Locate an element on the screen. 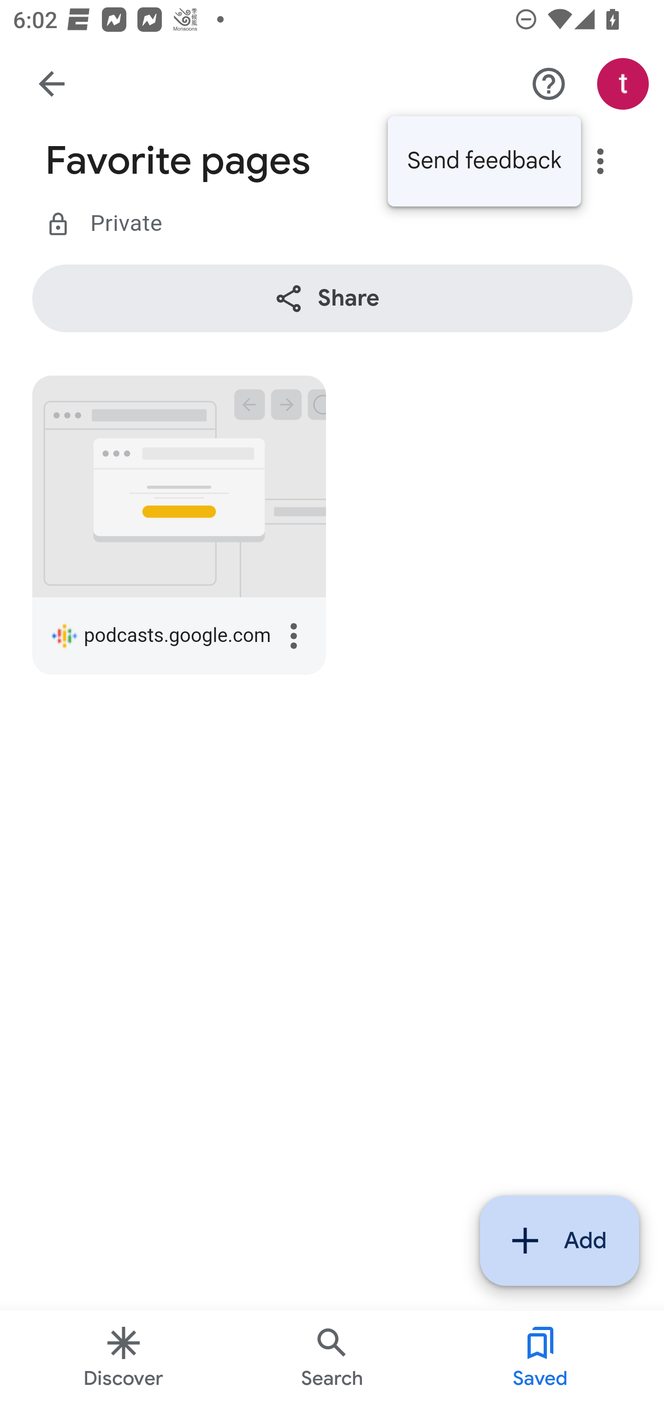  Search is located at coordinates (332, 1356).